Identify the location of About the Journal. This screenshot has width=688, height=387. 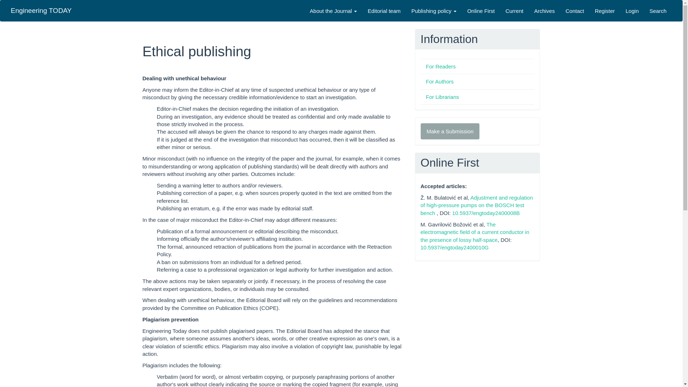
(333, 11).